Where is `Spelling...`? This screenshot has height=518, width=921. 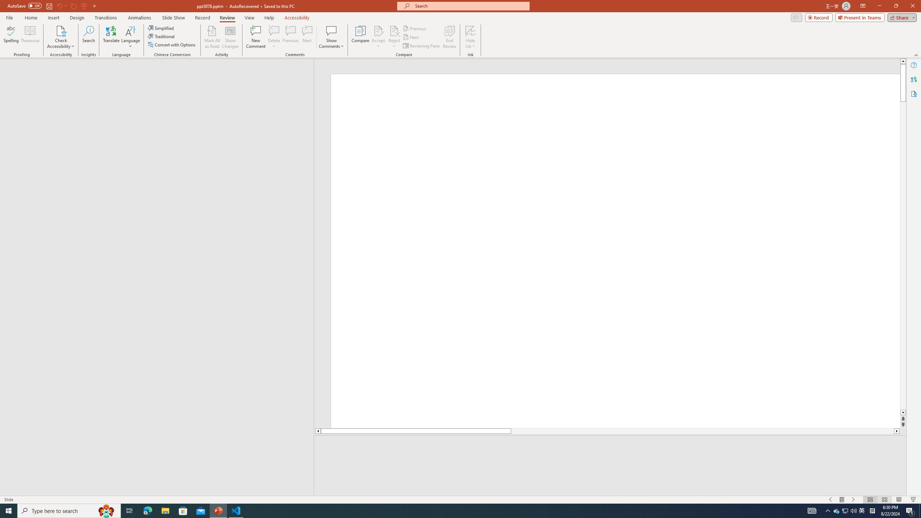
Spelling... is located at coordinates (11, 37).